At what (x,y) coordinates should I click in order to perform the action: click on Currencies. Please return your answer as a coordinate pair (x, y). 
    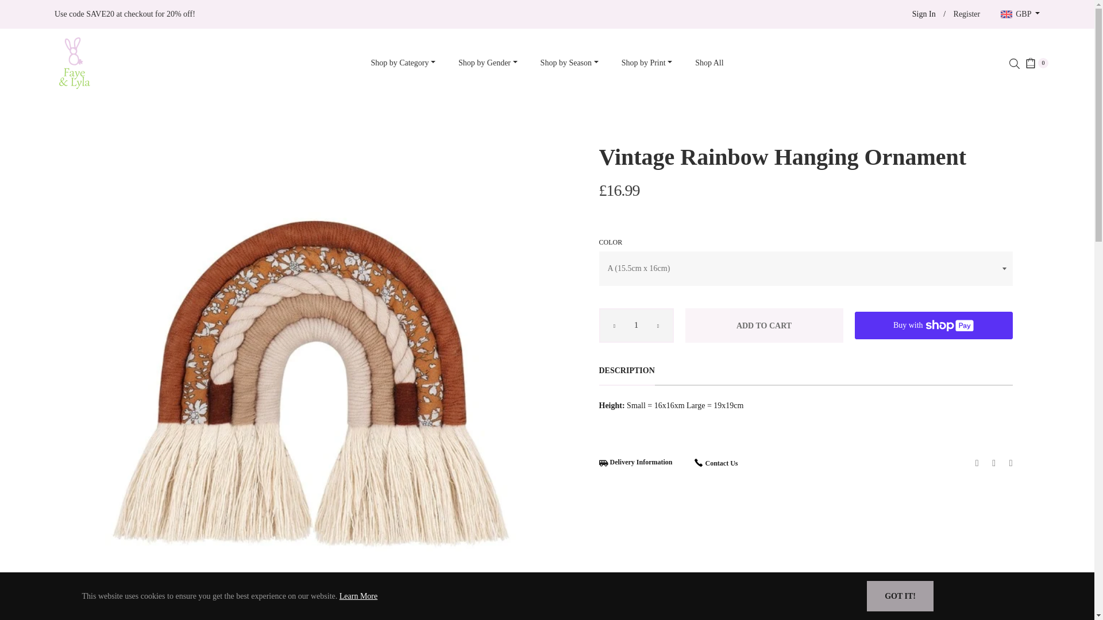
    Looking at the image, I should click on (1020, 14).